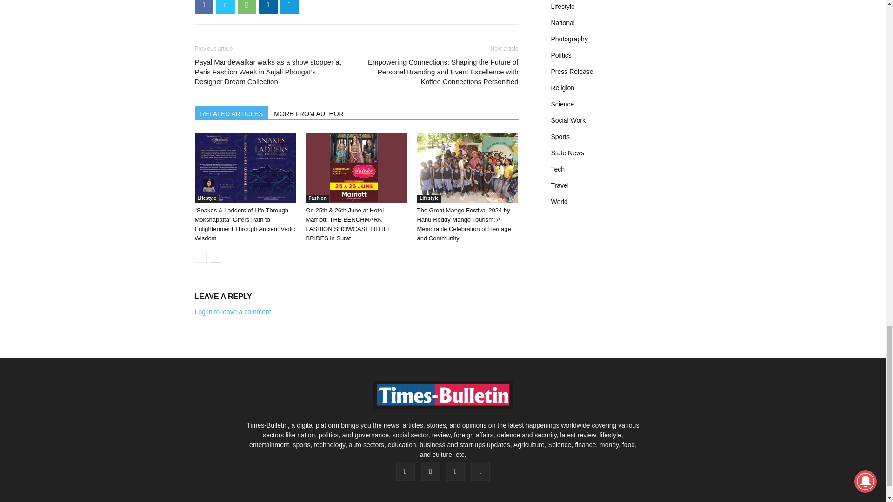  Describe the element at coordinates (204, 7) in the screenshot. I see `Facebook` at that location.